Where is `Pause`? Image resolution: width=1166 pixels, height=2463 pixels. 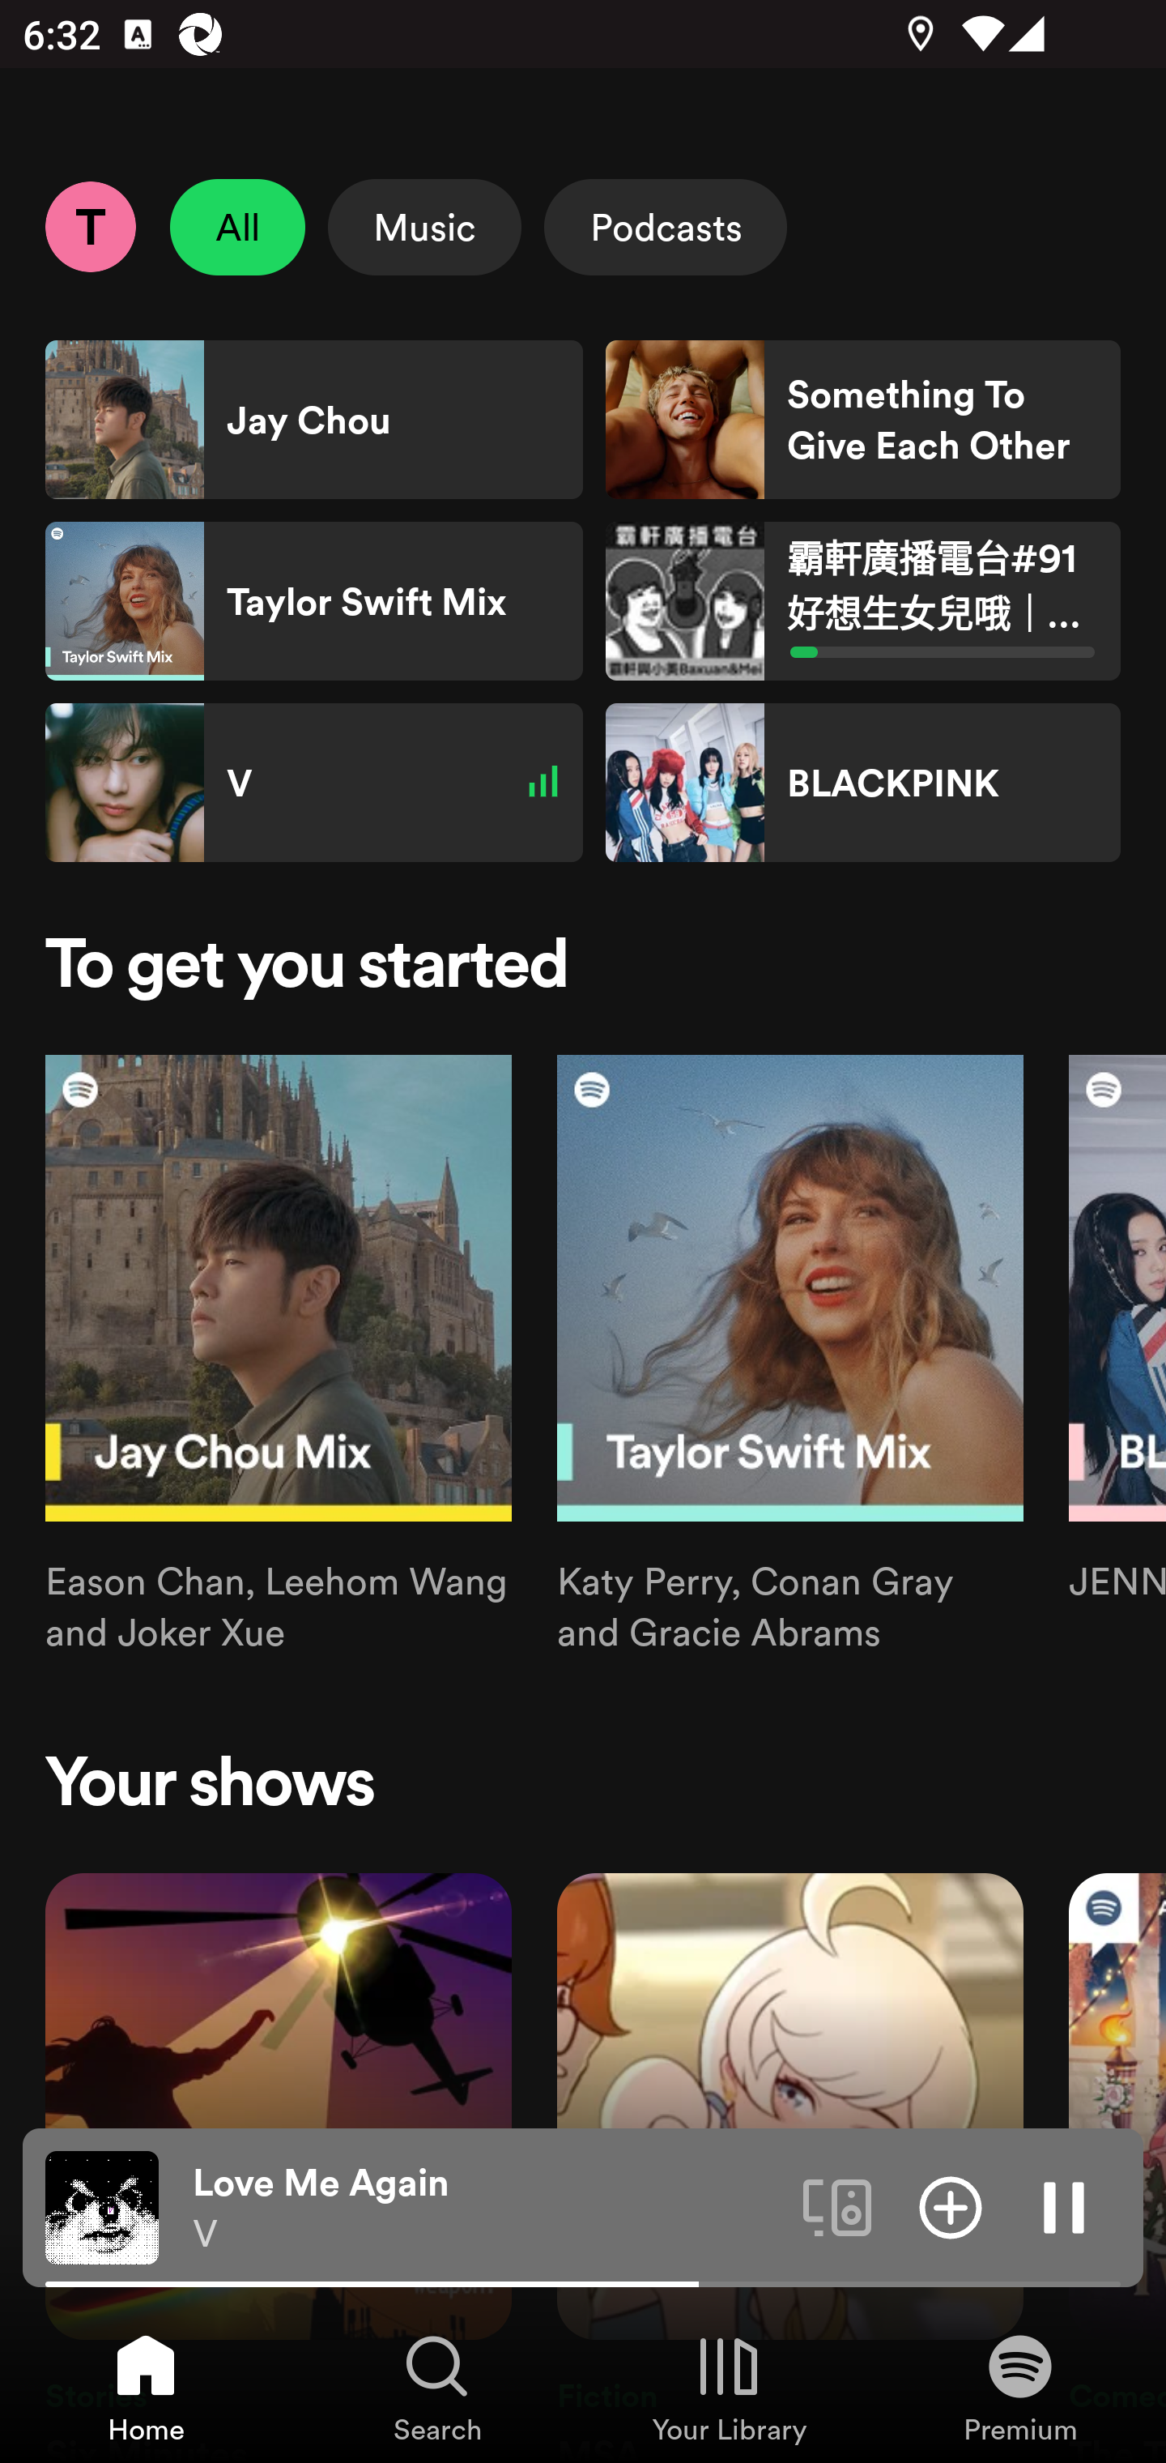 Pause is located at coordinates (1064, 2206).